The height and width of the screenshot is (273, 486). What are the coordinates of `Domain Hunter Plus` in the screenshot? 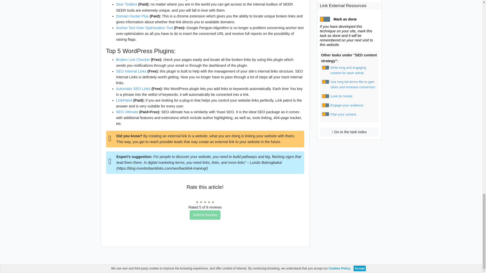 It's located at (132, 16).